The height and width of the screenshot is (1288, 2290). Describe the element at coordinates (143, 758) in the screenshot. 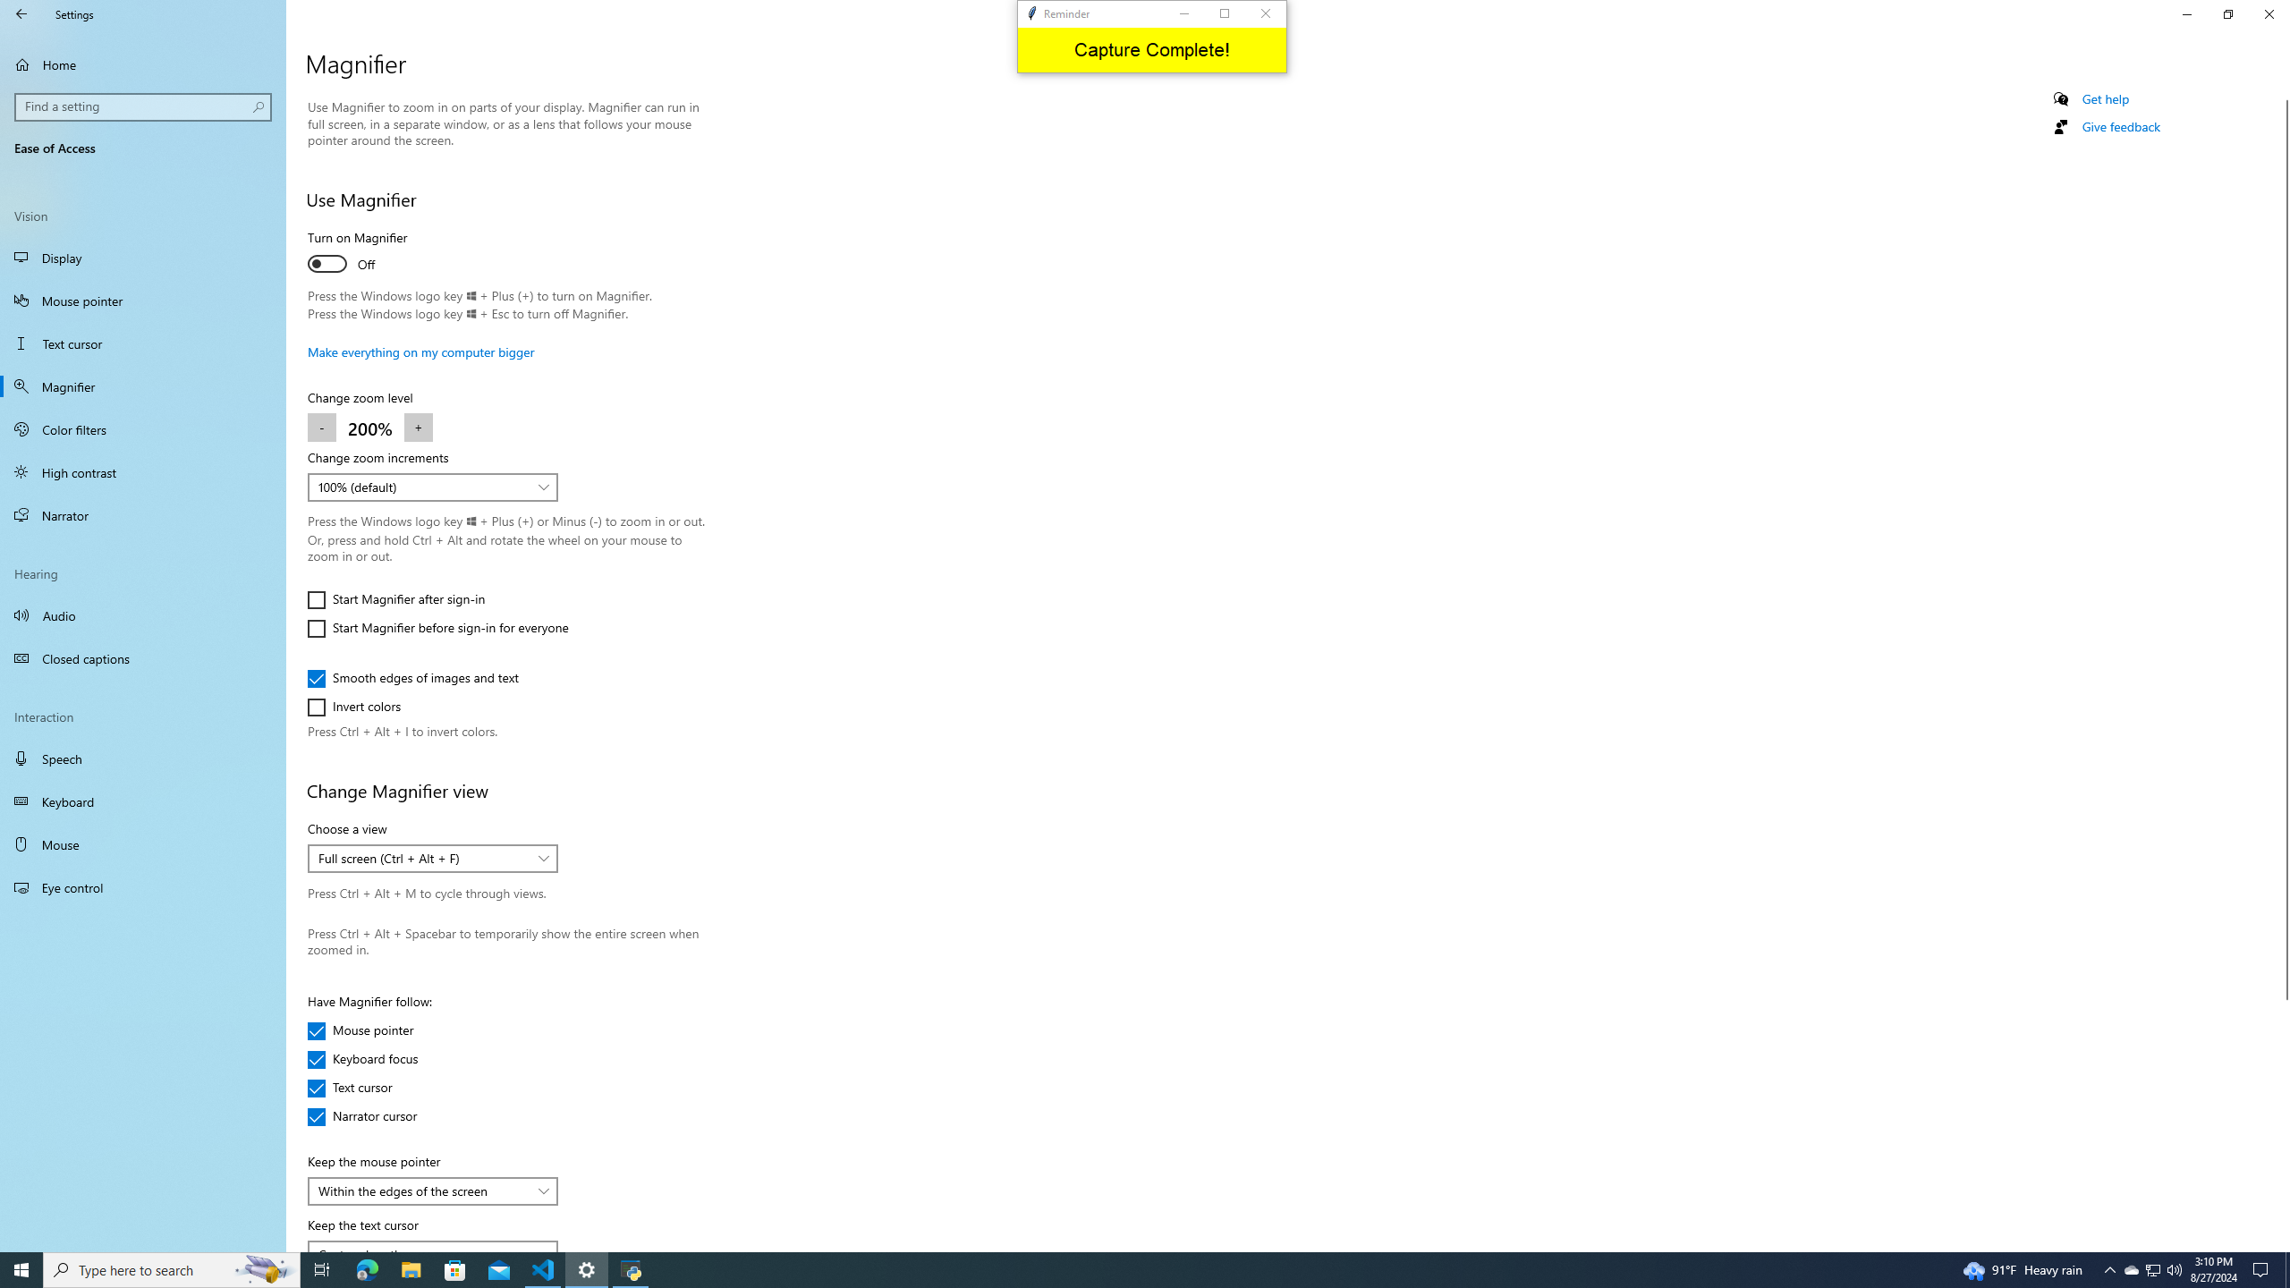

I see `Speech` at that location.